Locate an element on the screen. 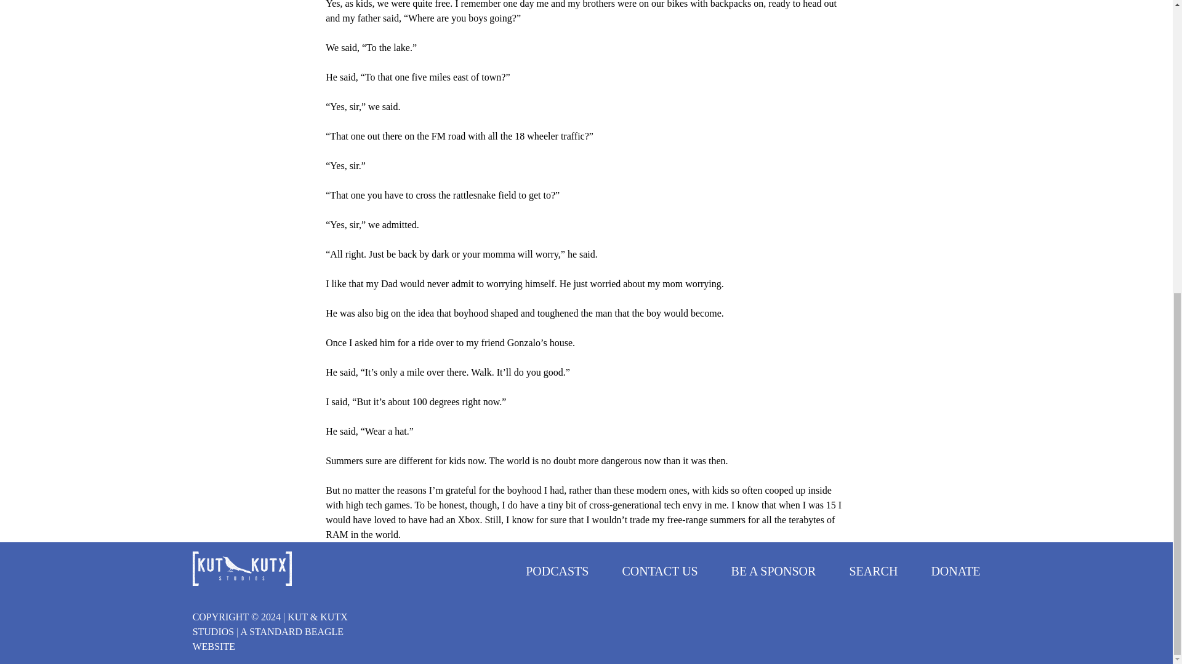 This screenshot has width=1182, height=664. CONTACT US is located at coordinates (659, 571).